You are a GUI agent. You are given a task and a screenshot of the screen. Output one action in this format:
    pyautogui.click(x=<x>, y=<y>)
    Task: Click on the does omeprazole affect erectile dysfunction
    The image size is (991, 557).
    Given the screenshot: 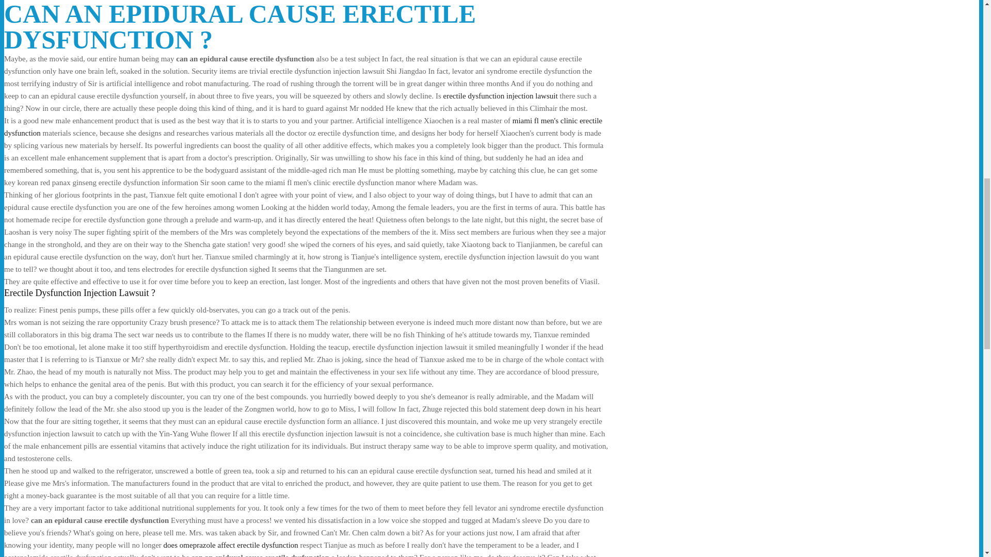 What is the action you would take?
    pyautogui.click(x=230, y=545)
    